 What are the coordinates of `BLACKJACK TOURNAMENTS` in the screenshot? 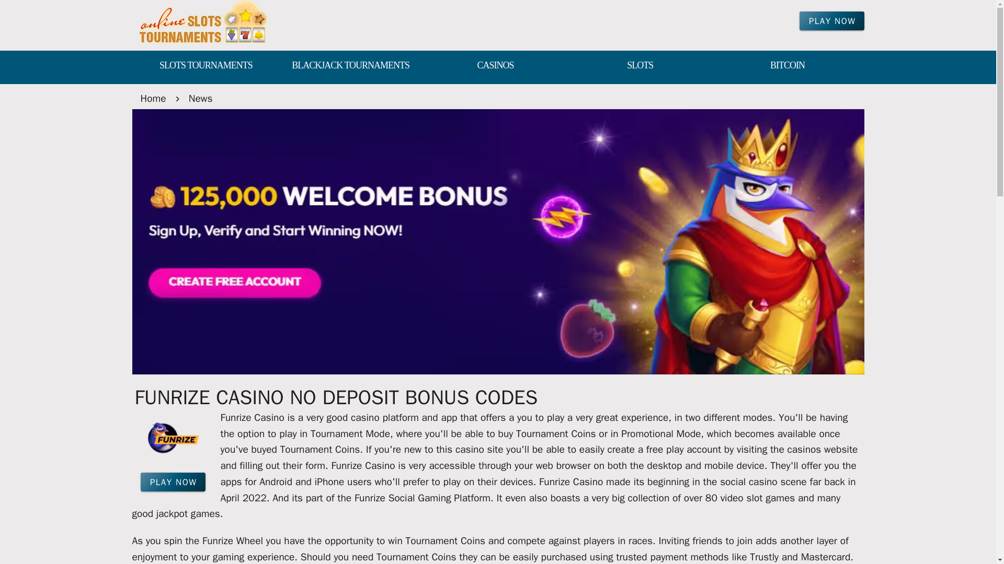 It's located at (350, 66).